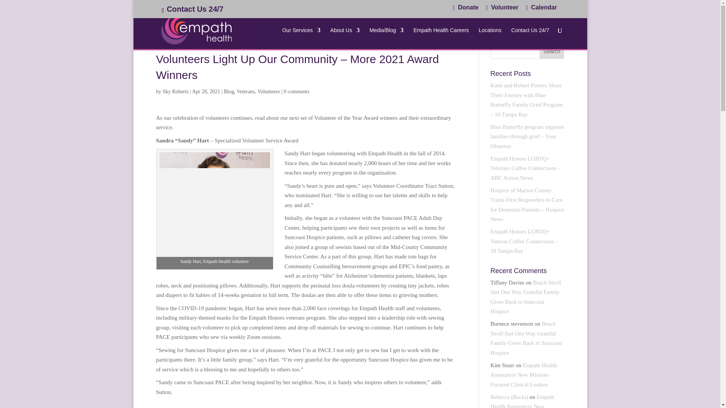 Image resolution: width=726 pixels, height=408 pixels. I want to click on Volunteer, so click(502, 10).